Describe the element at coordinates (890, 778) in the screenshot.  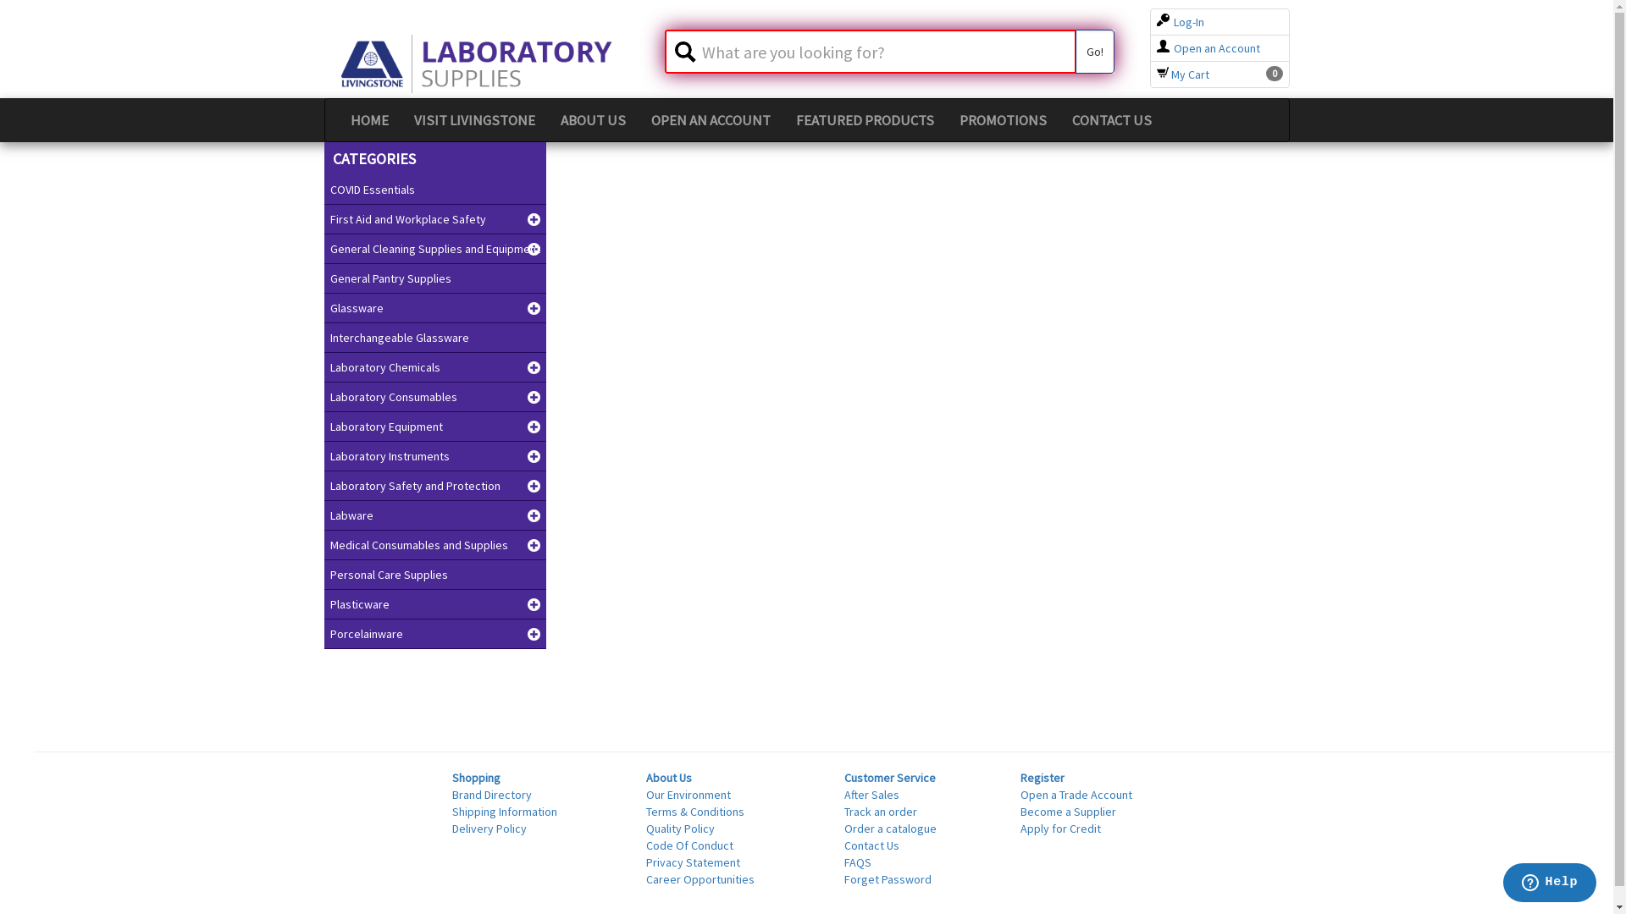
I see `Customer Service` at that location.